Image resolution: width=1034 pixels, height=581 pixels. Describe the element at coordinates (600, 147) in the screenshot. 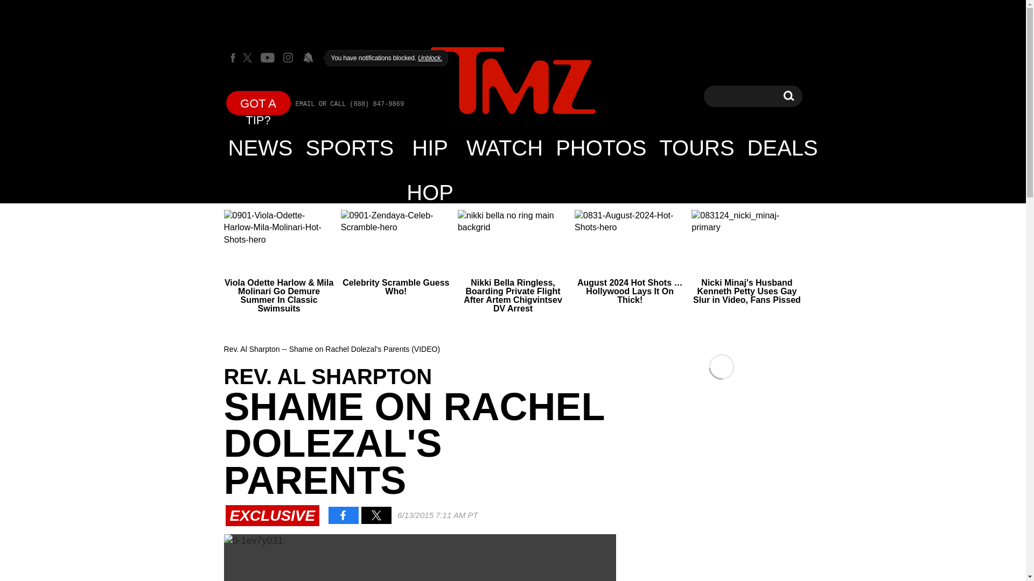

I see `PHOTOS` at that location.